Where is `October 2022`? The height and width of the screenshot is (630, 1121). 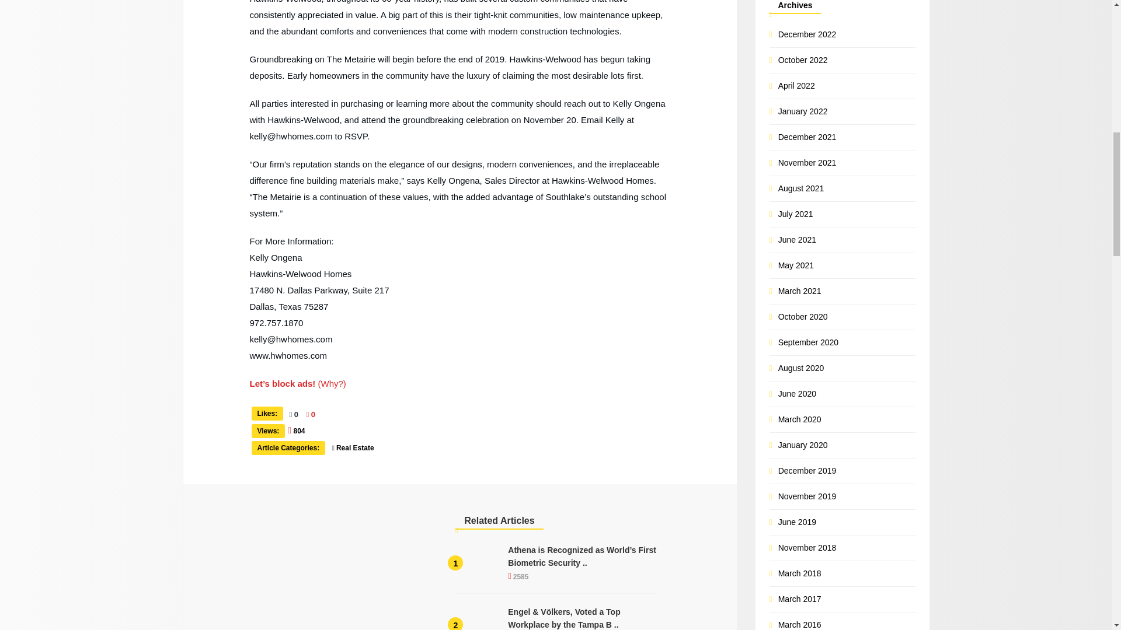
October 2022 is located at coordinates (803, 60).